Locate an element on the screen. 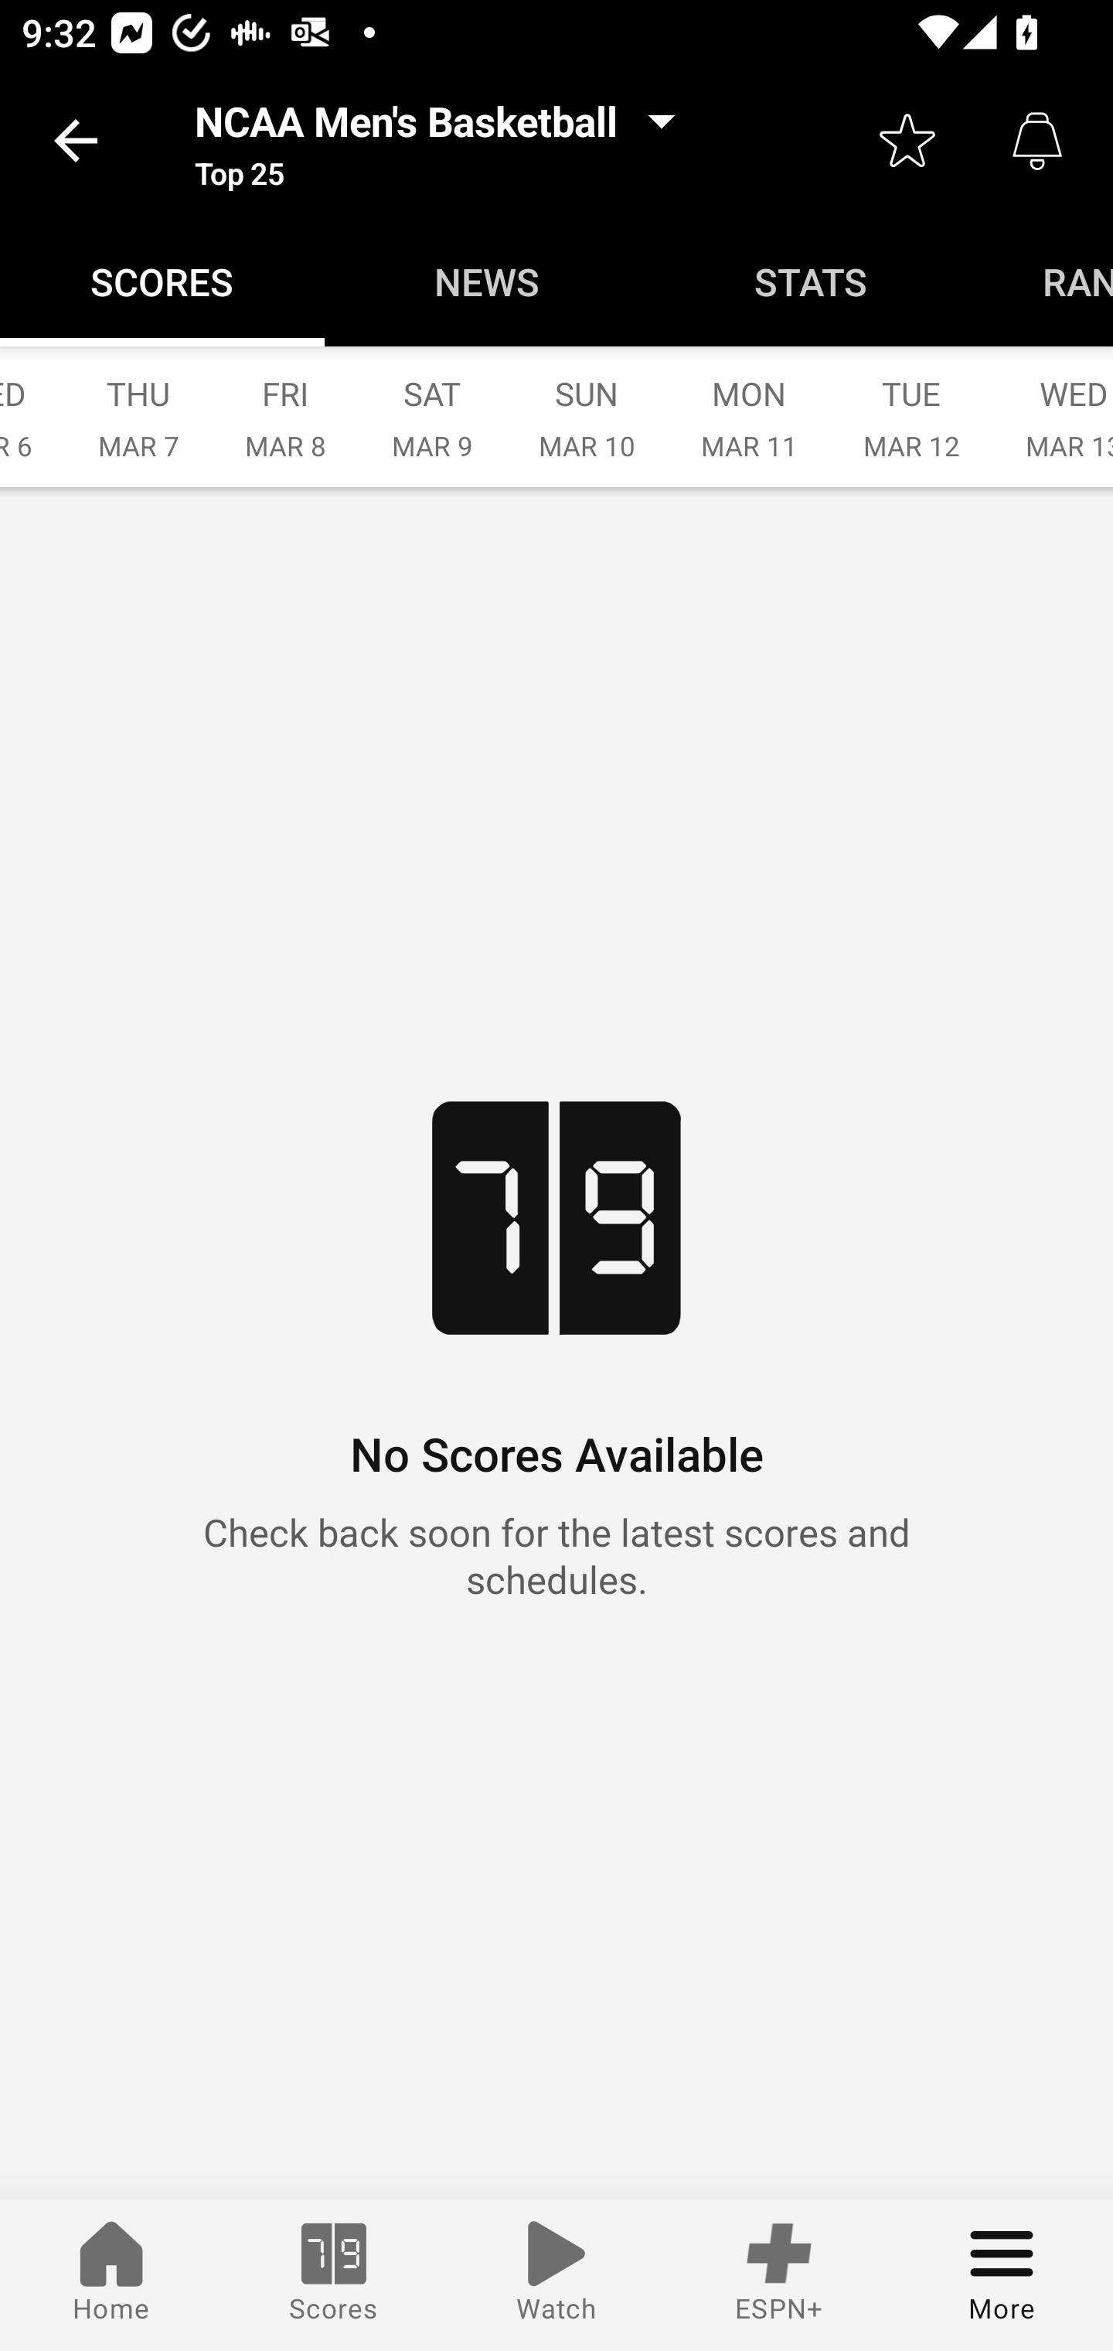 The height and width of the screenshot is (2351, 1113). NCAA Men's Basketball Top 25 is located at coordinates (444, 141).